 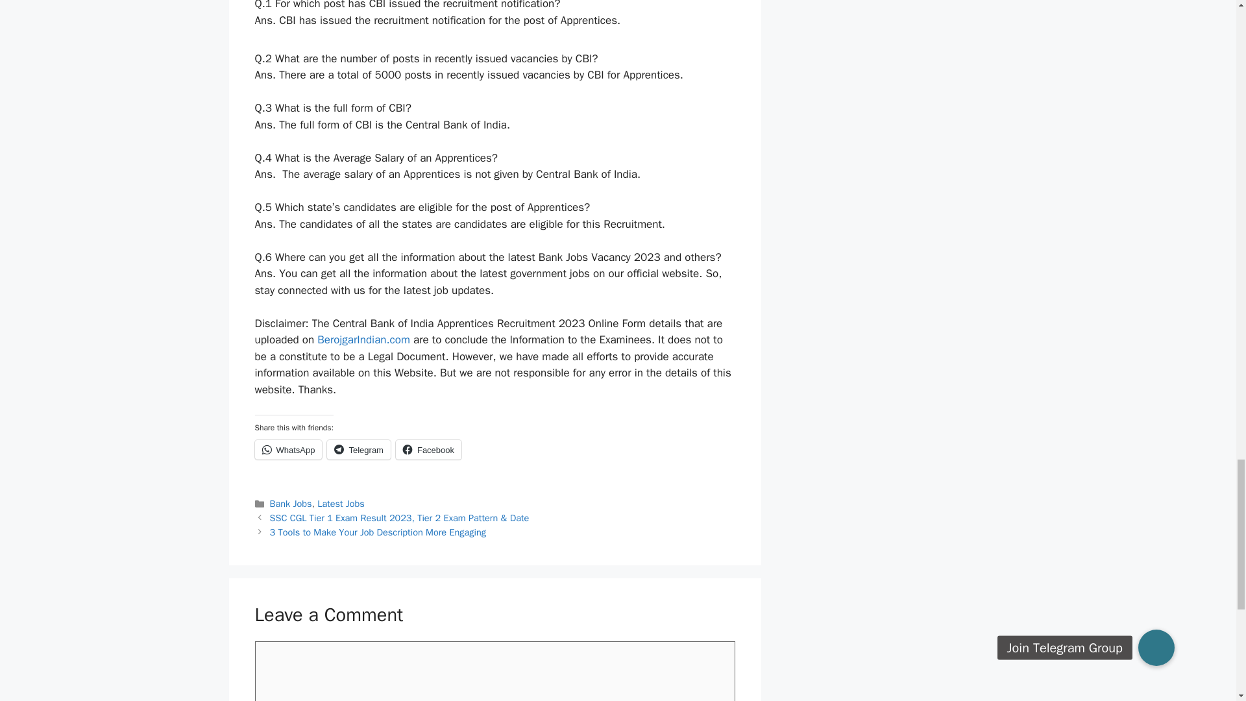 I want to click on Bank Jobs, so click(x=291, y=504).